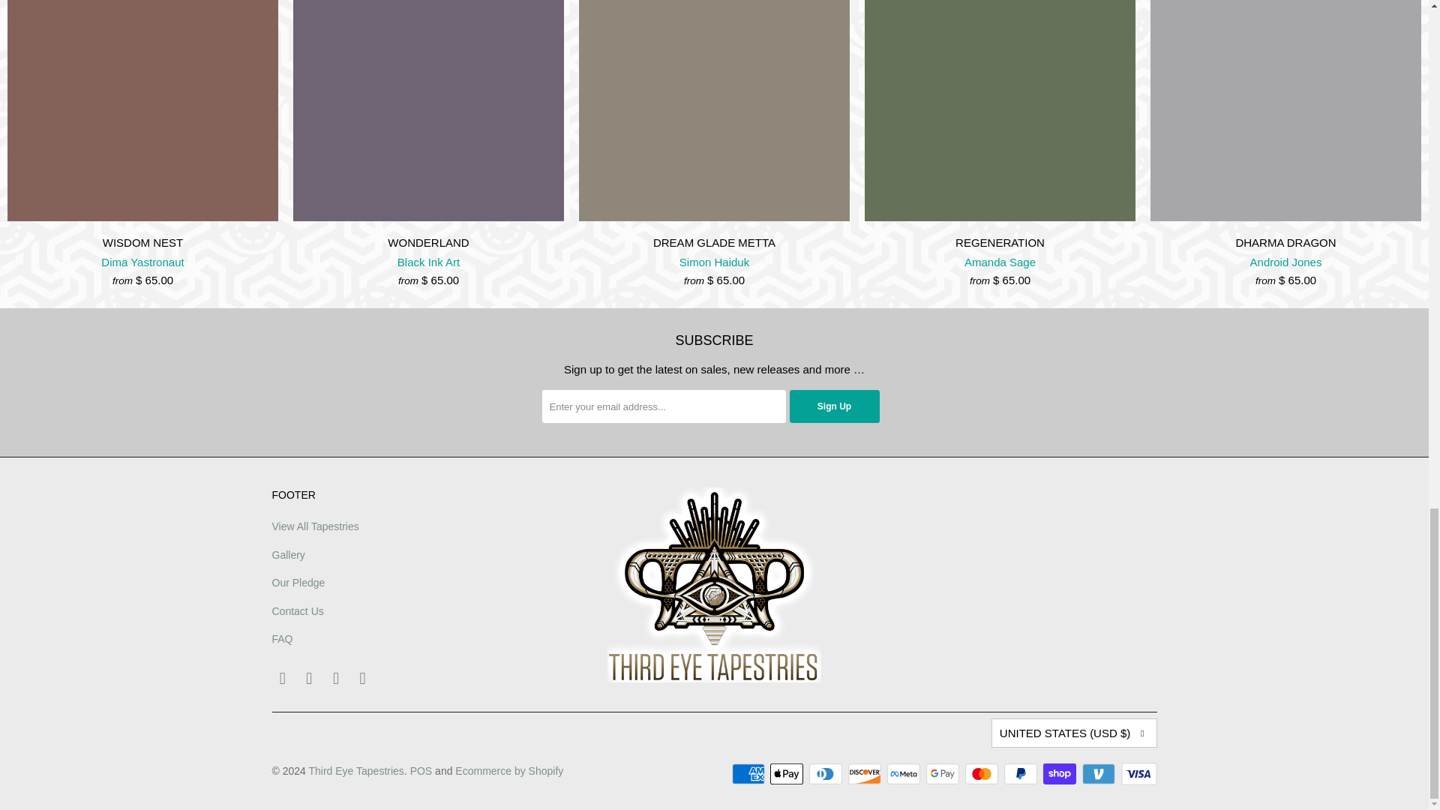 This screenshot has height=810, width=1440. What do you see at coordinates (336, 678) in the screenshot?
I see `Third Eye Tapestries on Instagram` at bounding box center [336, 678].